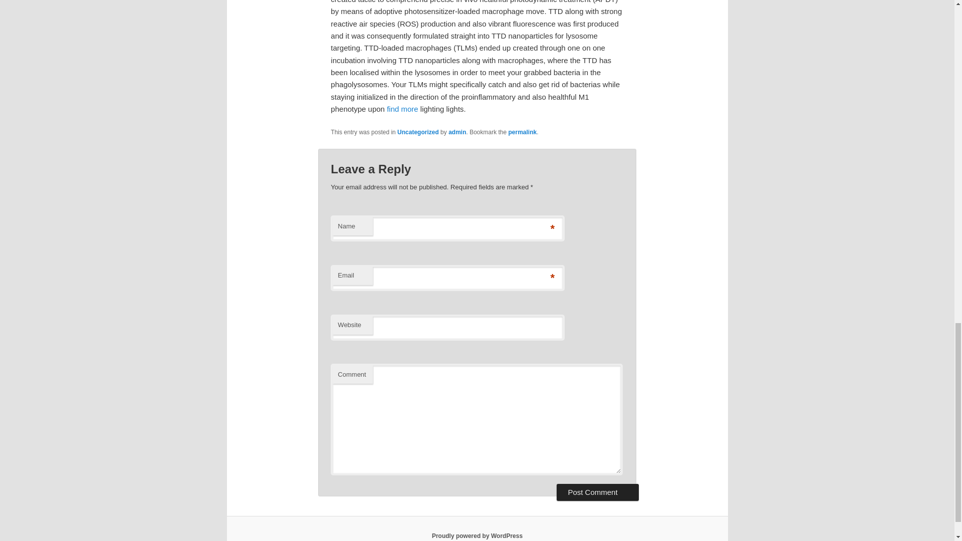 The width and height of the screenshot is (962, 541). What do you see at coordinates (477, 535) in the screenshot?
I see `Semantic Personal Publishing Platform` at bounding box center [477, 535].